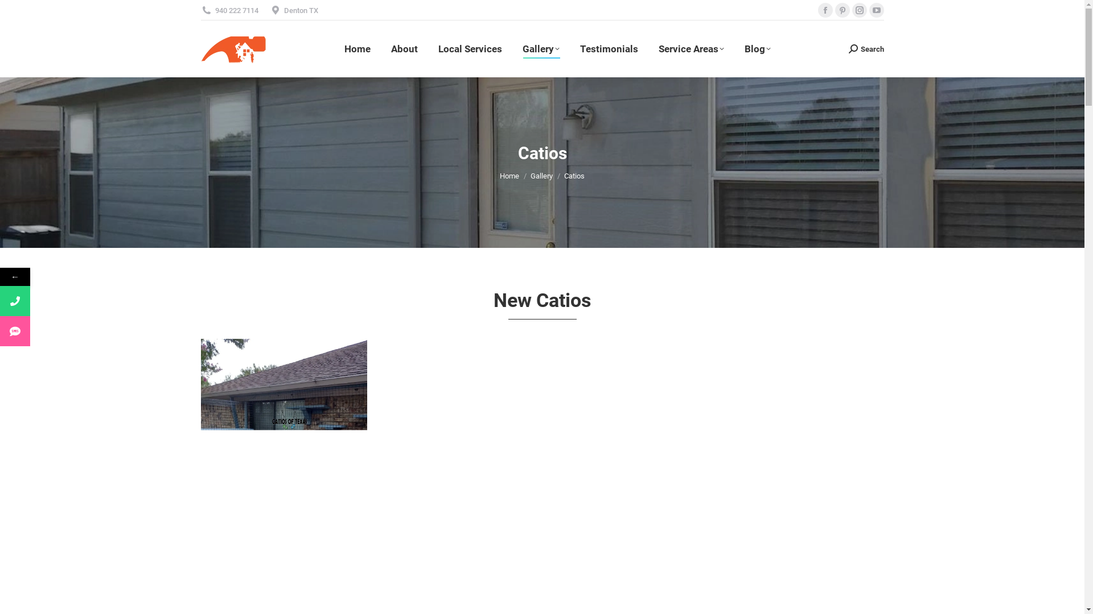 This screenshot has width=1093, height=614. I want to click on Home, so click(509, 176).